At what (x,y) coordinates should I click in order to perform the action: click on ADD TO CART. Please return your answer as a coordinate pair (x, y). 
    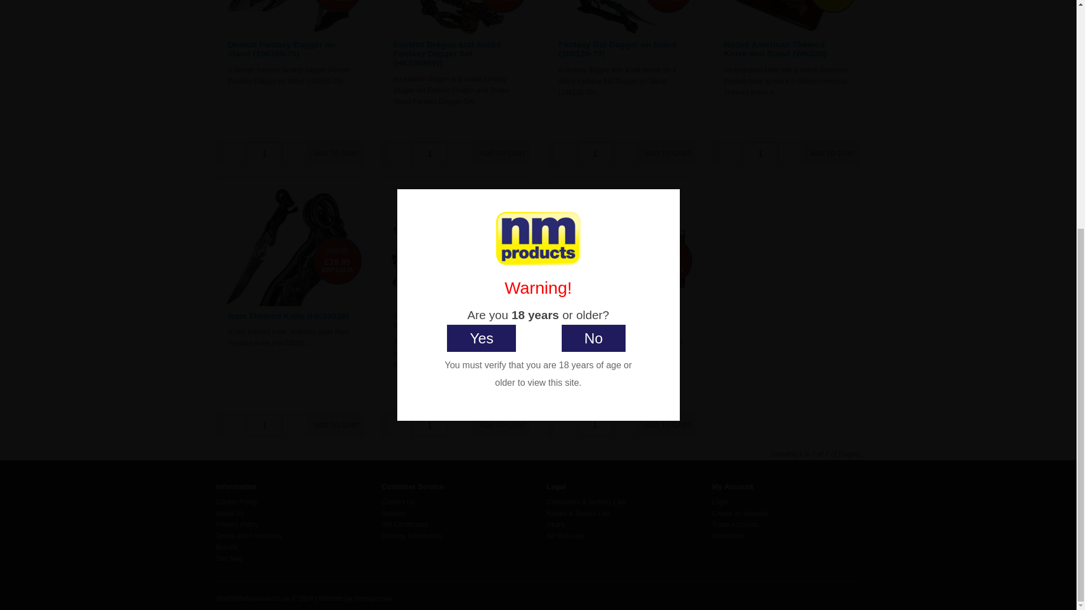
    Looking at the image, I should click on (830, 153).